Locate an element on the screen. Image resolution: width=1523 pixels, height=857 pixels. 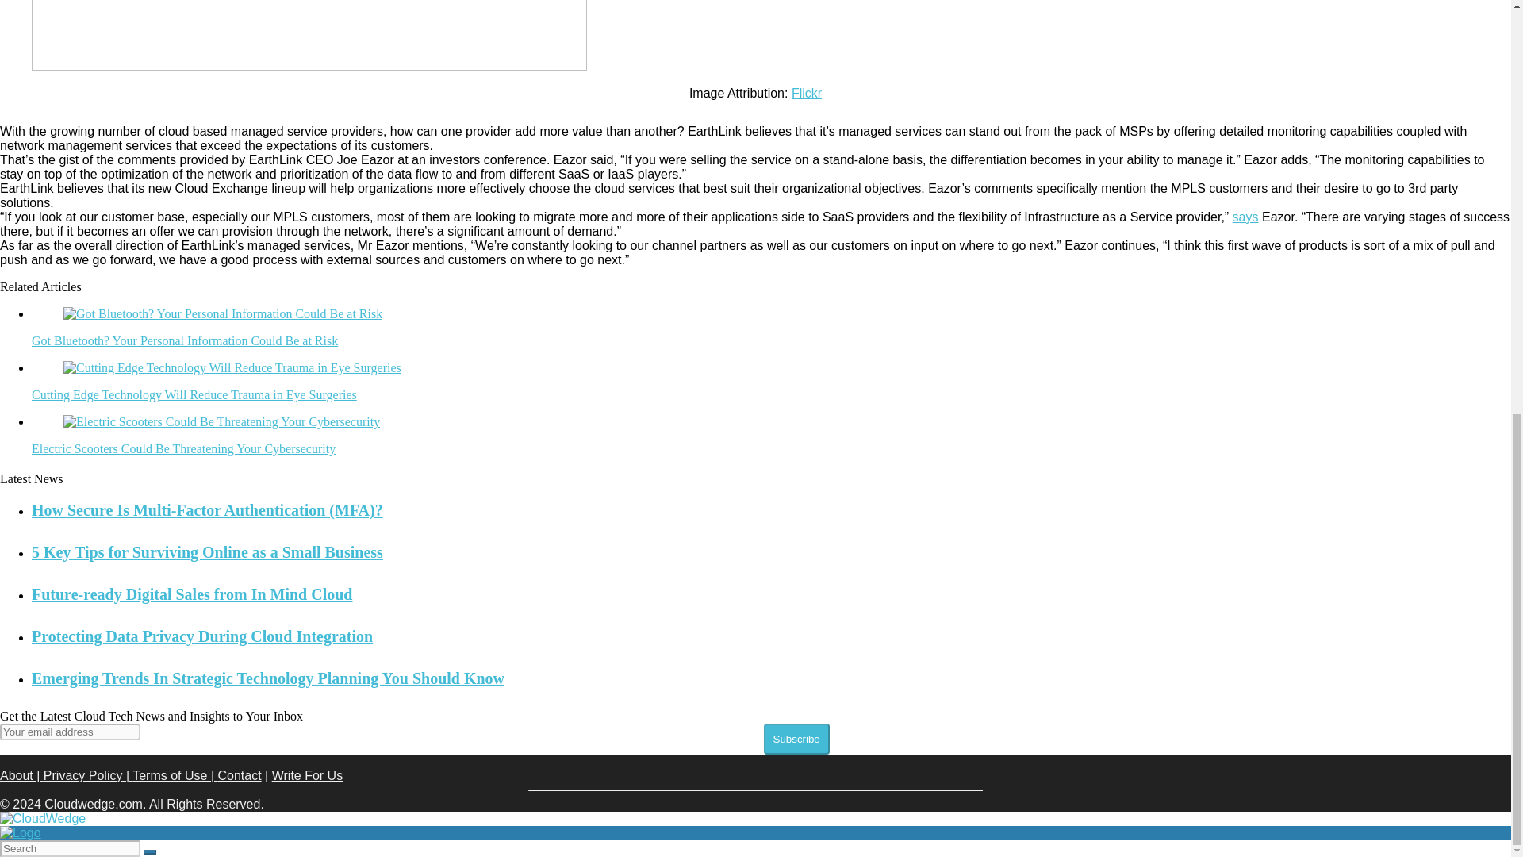
Protecting Data Privacy During Cloud Integration is located at coordinates (202, 636).